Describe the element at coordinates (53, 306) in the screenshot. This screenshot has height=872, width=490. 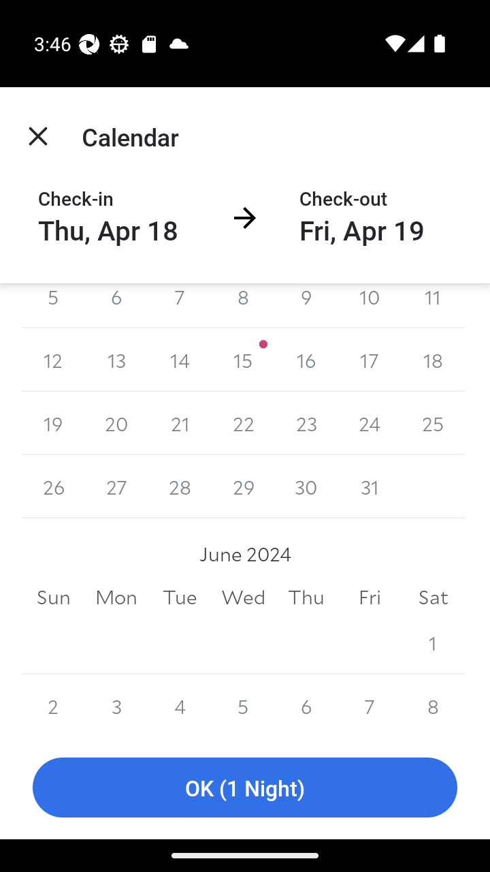
I see `5 5 May 2024` at that location.